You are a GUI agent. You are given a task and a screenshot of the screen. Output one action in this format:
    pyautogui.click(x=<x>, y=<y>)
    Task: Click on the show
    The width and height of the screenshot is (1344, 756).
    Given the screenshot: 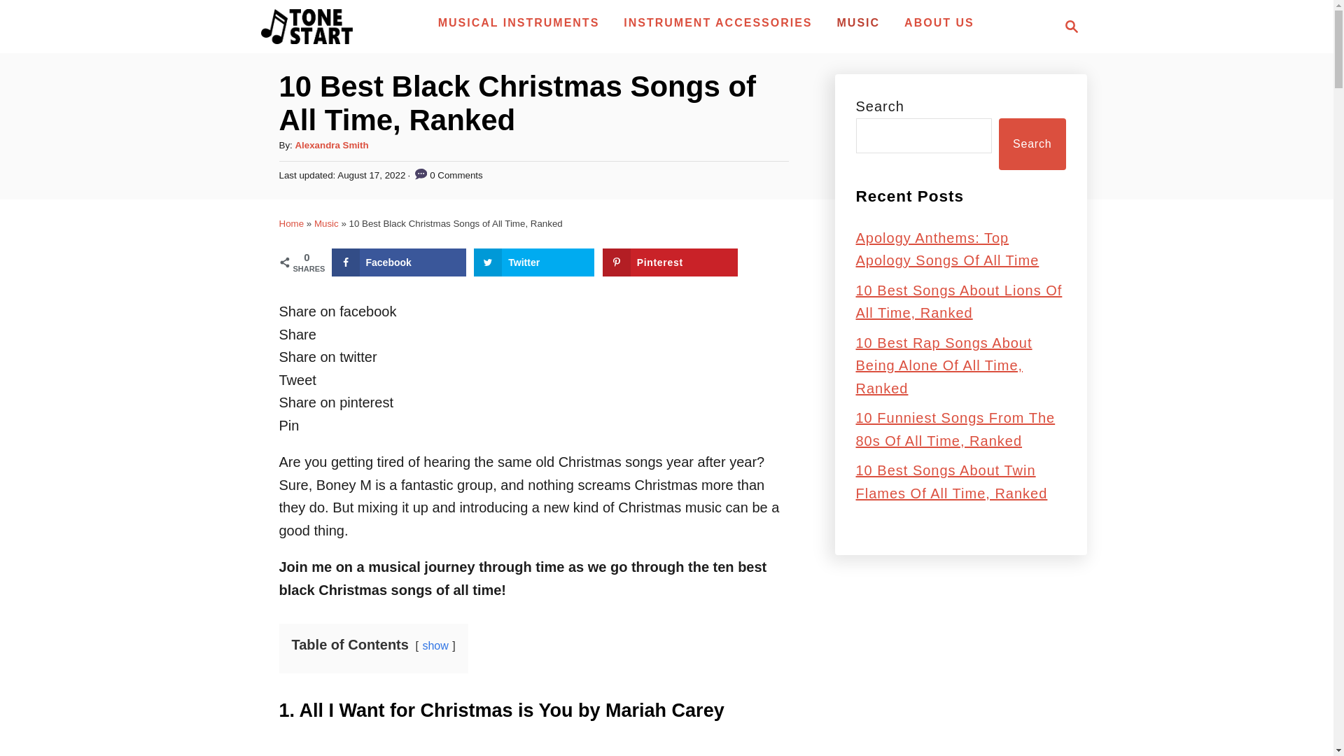 What is the action you would take?
    pyautogui.click(x=434, y=645)
    